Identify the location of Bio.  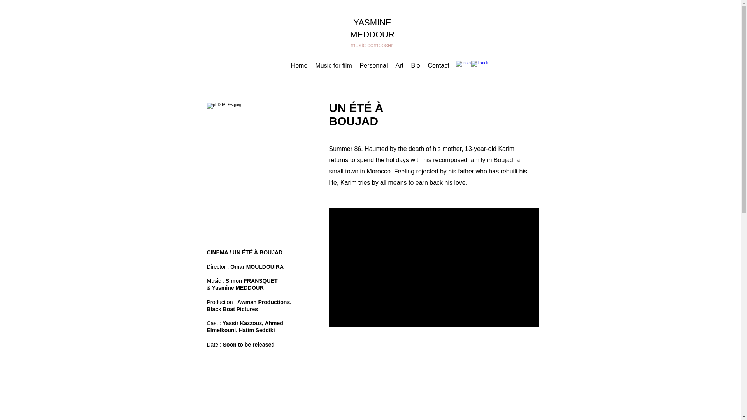
(415, 65).